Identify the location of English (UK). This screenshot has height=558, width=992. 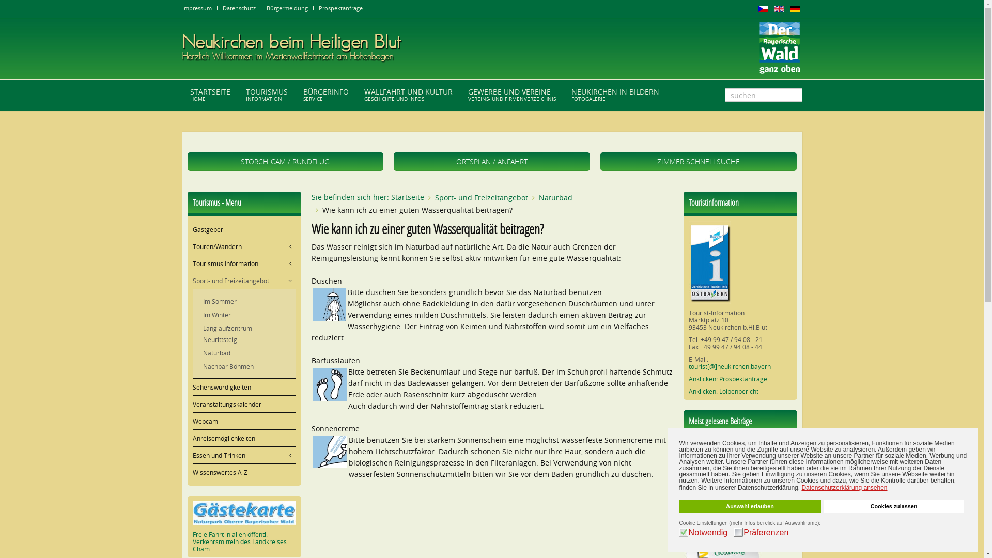
(779, 9).